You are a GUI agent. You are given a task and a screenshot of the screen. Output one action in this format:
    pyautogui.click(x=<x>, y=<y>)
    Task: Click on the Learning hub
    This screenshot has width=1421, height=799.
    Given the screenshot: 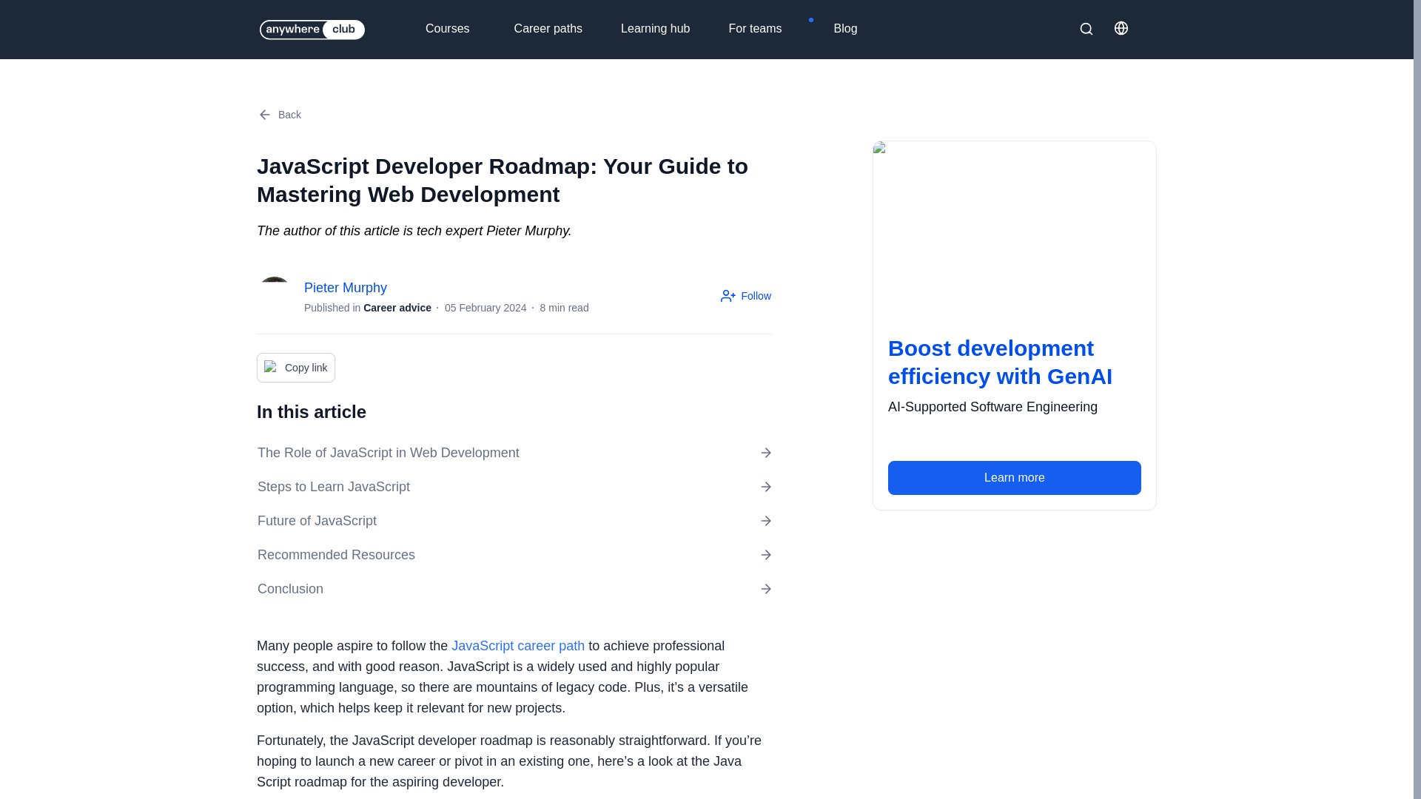 What is the action you would take?
    pyautogui.click(x=665, y=30)
    